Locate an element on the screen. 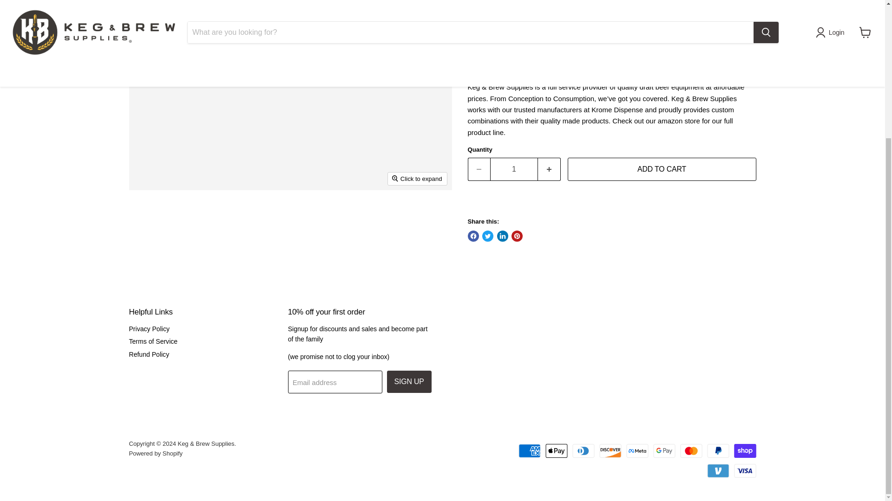 The width and height of the screenshot is (892, 501). Mastercard is located at coordinates (691, 451).